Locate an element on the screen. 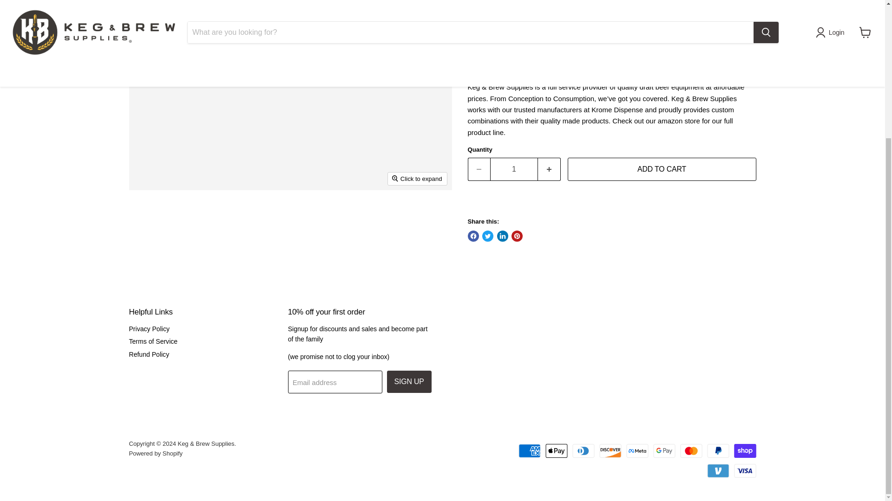 The width and height of the screenshot is (892, 501). Mastercard is located at coordinates (691, 451).